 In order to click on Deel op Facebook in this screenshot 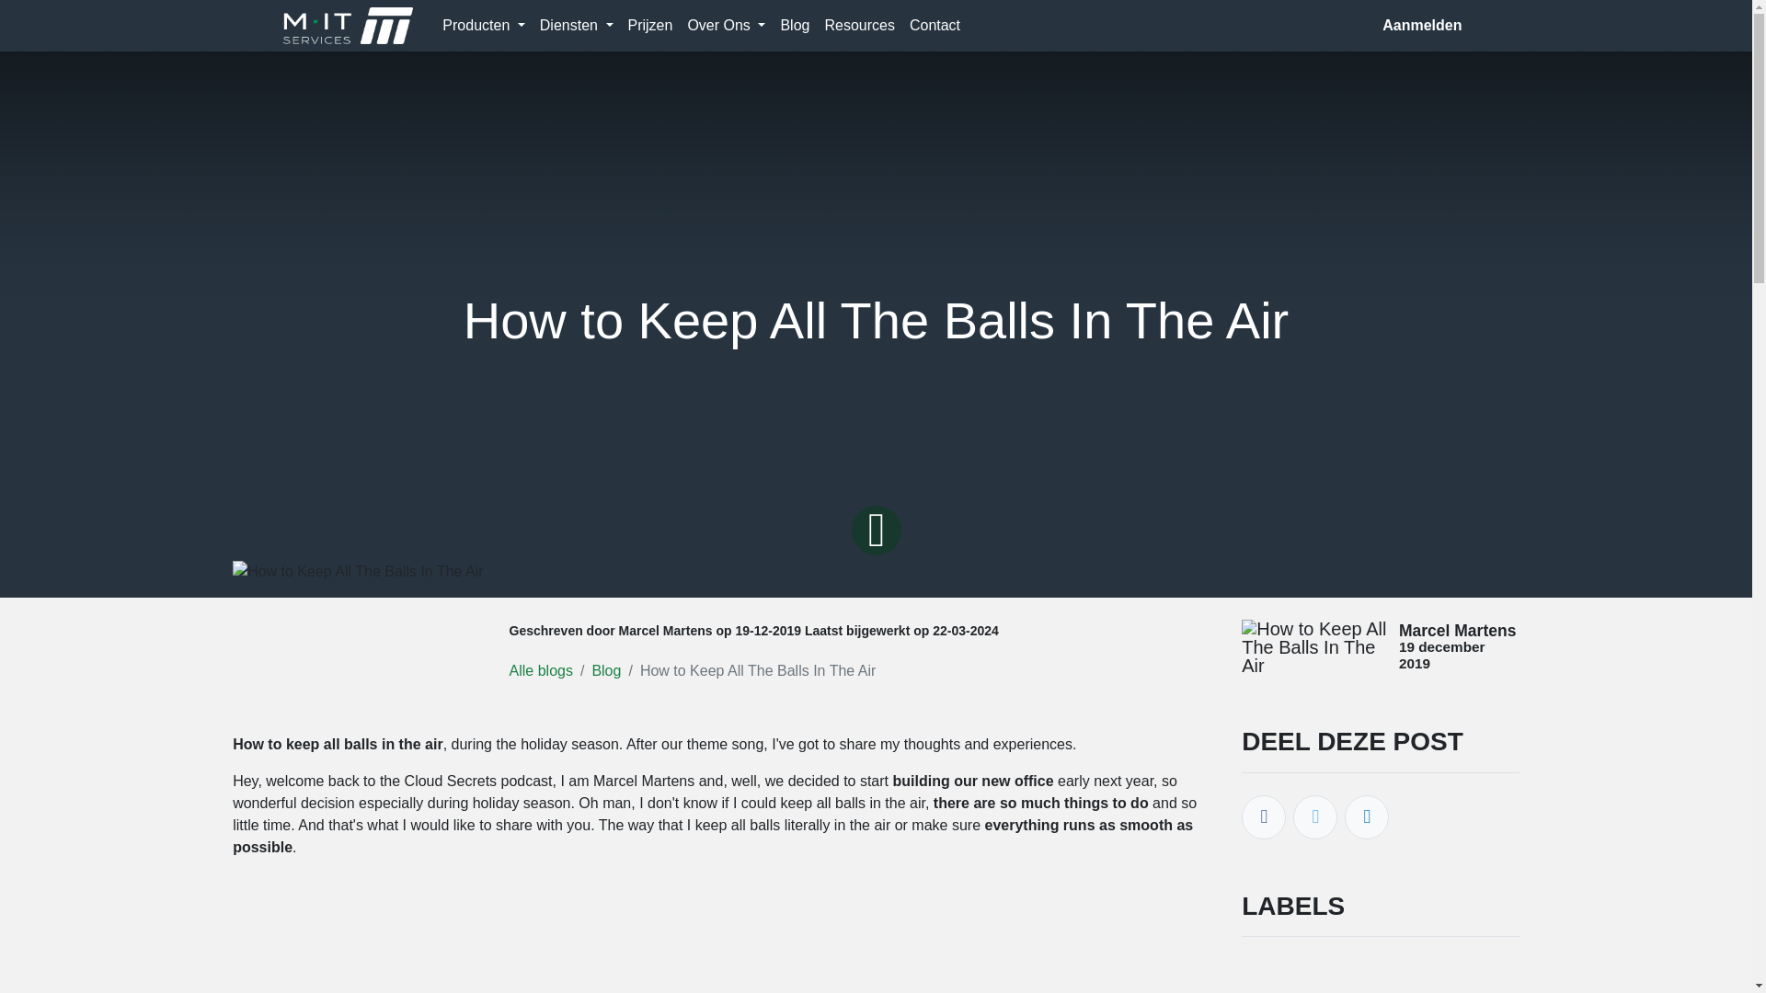, I will do `click(1263, 816)`.